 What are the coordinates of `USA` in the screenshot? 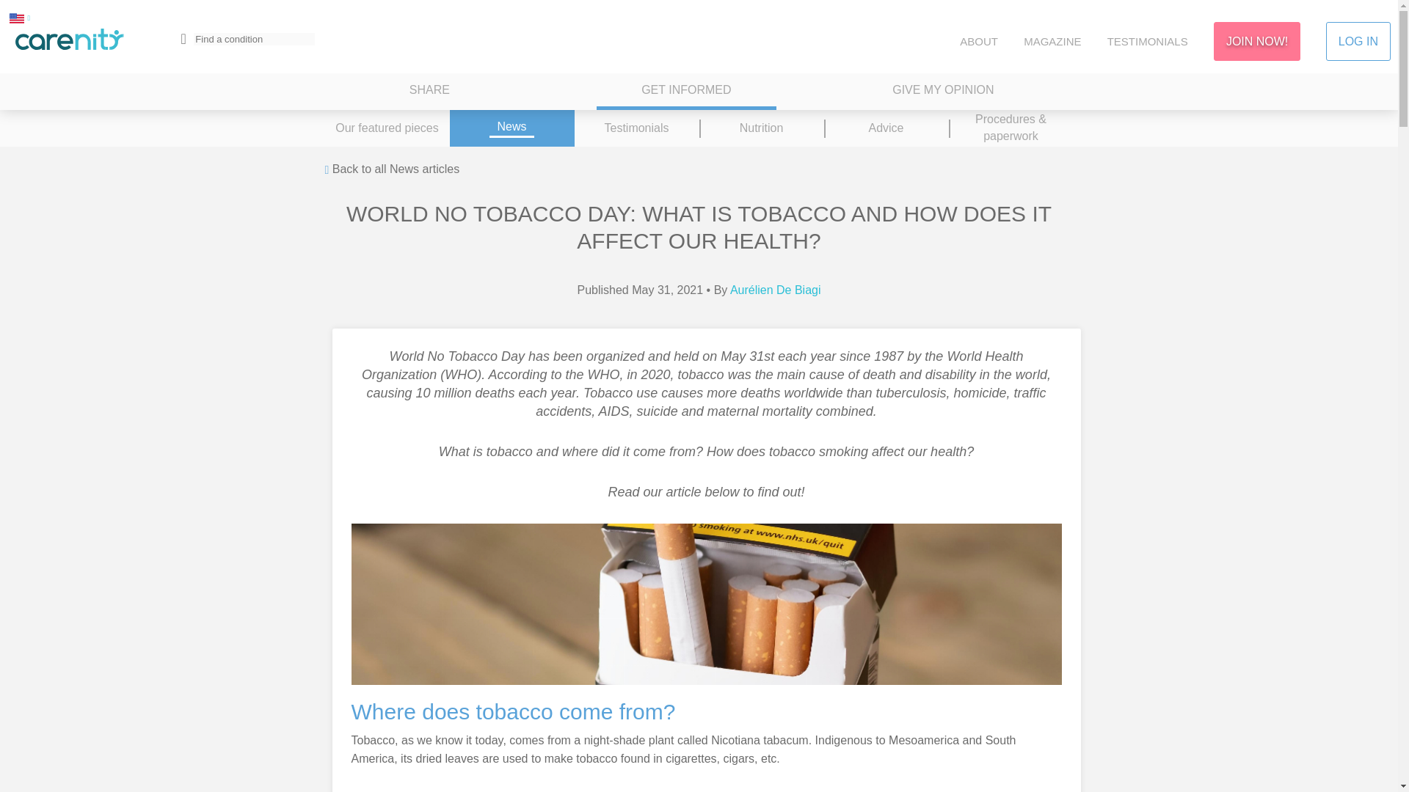 It's located at (16, 18).